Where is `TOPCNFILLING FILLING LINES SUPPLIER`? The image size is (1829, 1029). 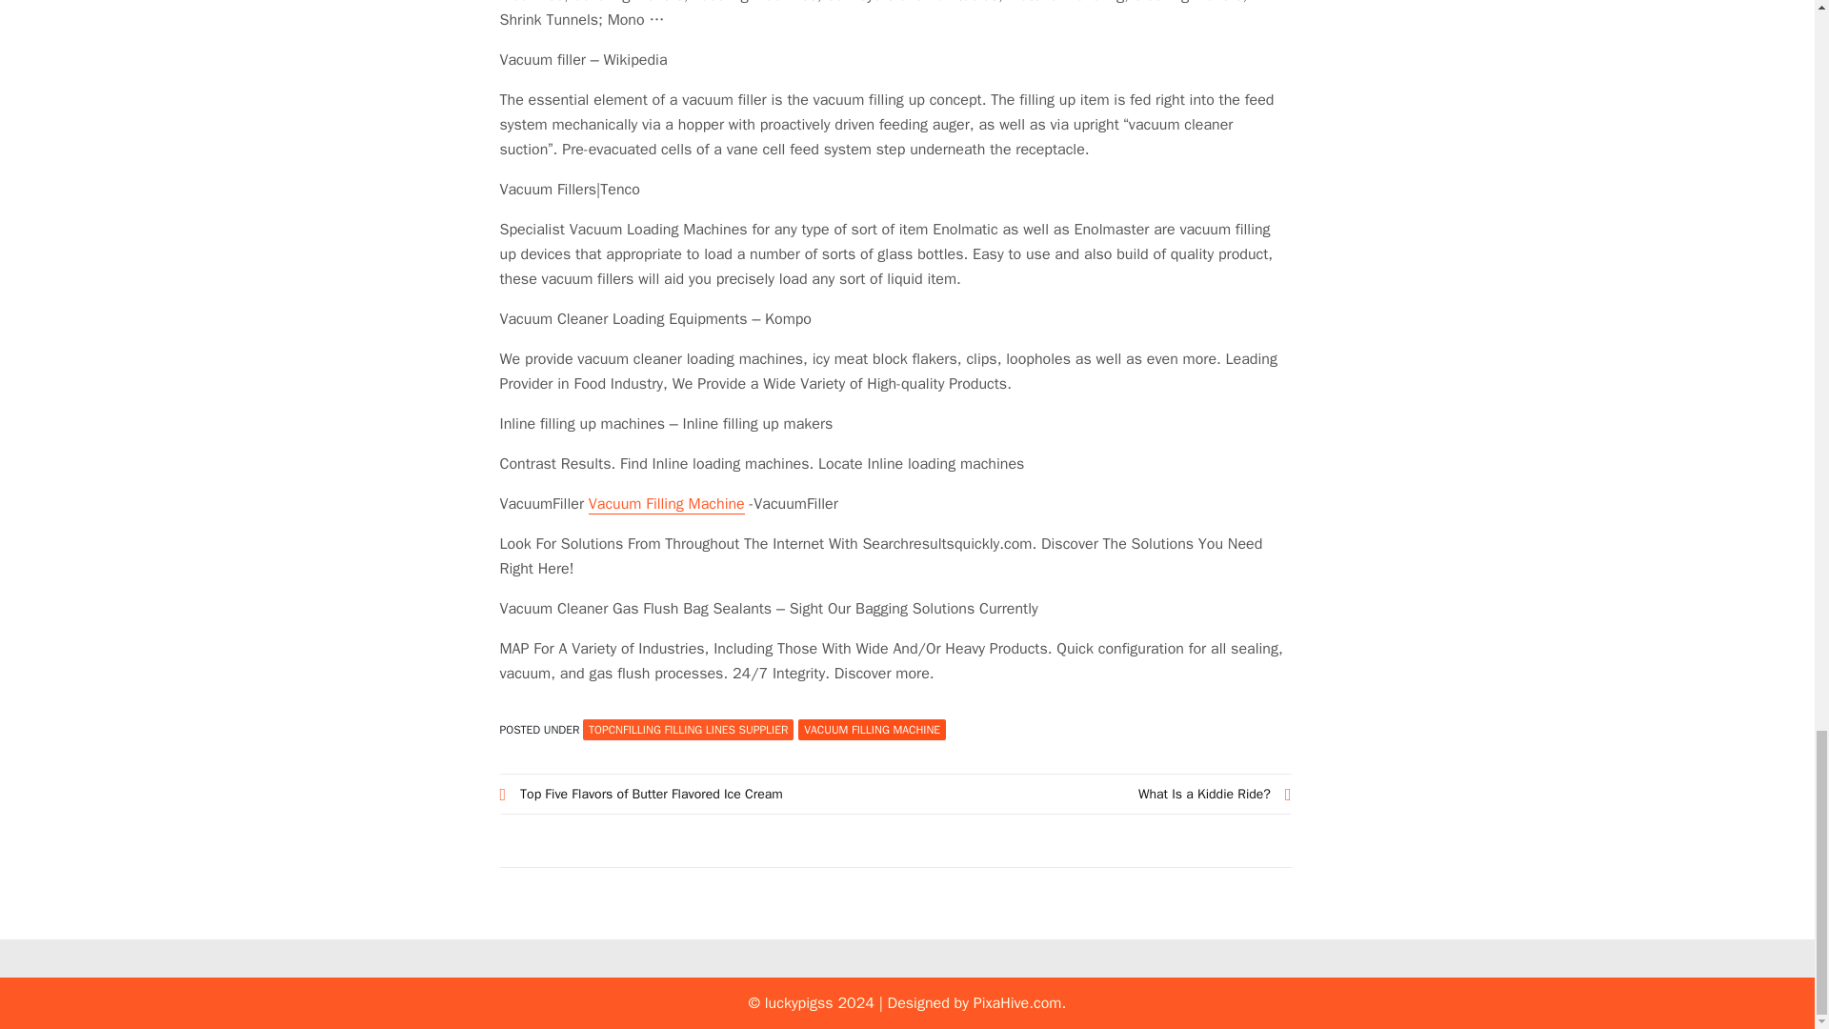 TOPCNFILLING FILLING LINES SUPPLIER is located at coordinates (688, 729).